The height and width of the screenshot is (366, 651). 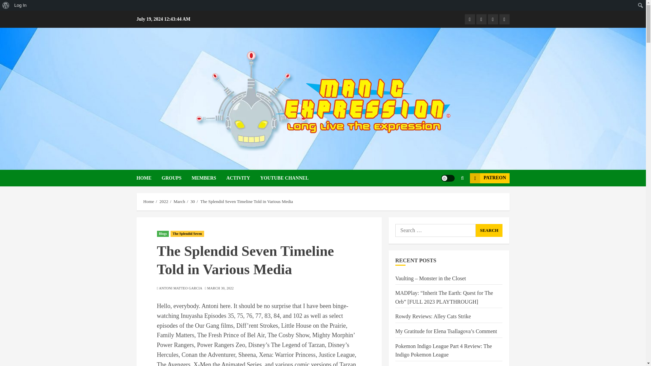 I want to click on ANTONI MATTEO GARCIA, so click(x=180, y=288).